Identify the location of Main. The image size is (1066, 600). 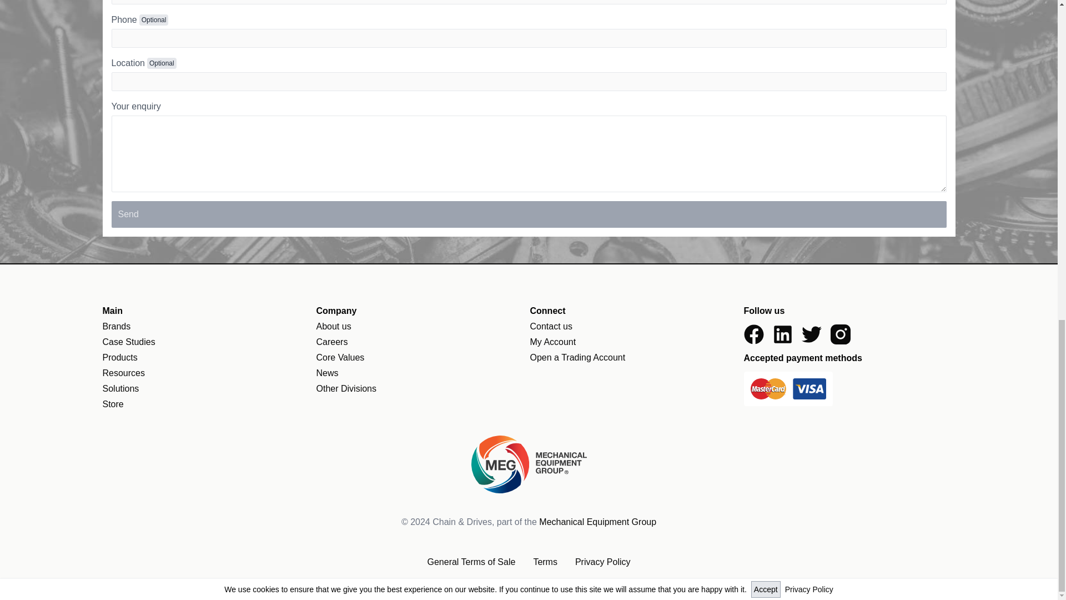
(208, 311).